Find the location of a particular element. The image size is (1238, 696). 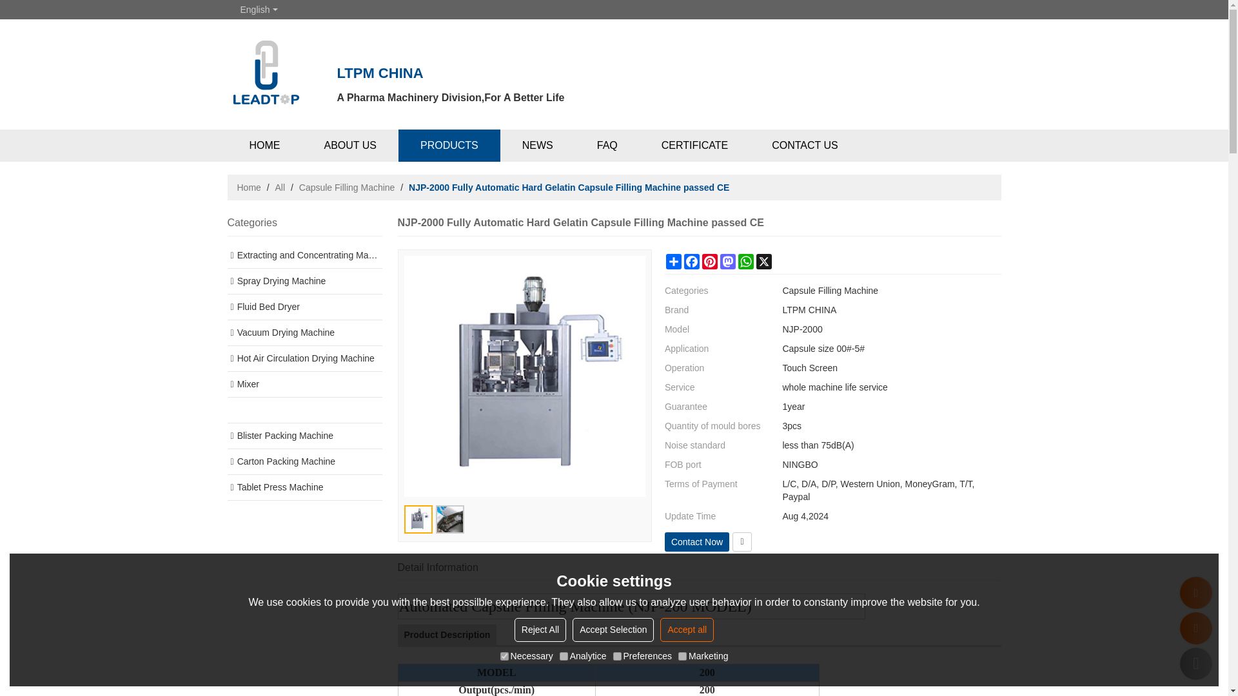

on is located at coordinates (616, 656).